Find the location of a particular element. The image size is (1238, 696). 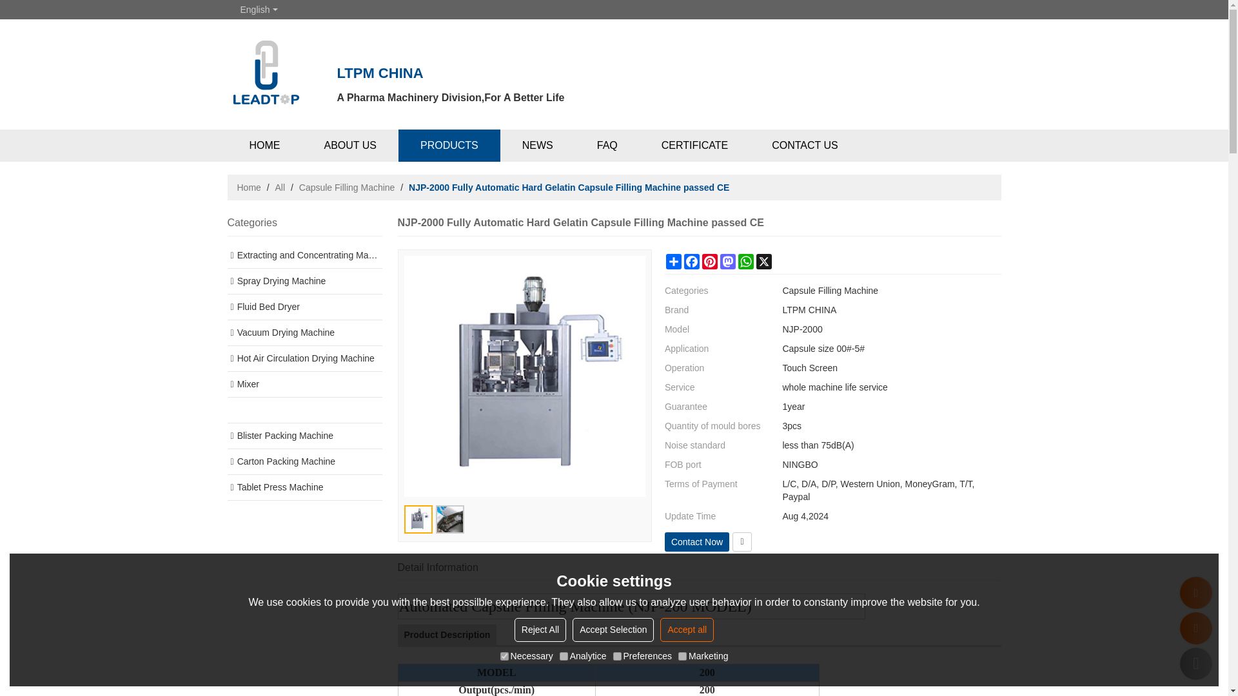

on is located at coordinates (616, 656).